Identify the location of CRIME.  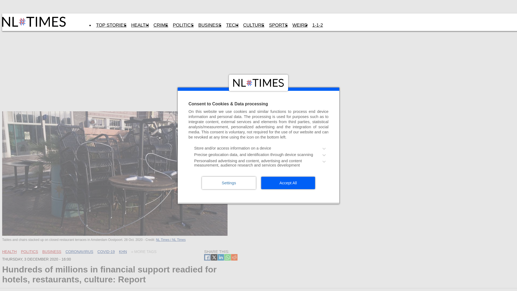
(160, 25).